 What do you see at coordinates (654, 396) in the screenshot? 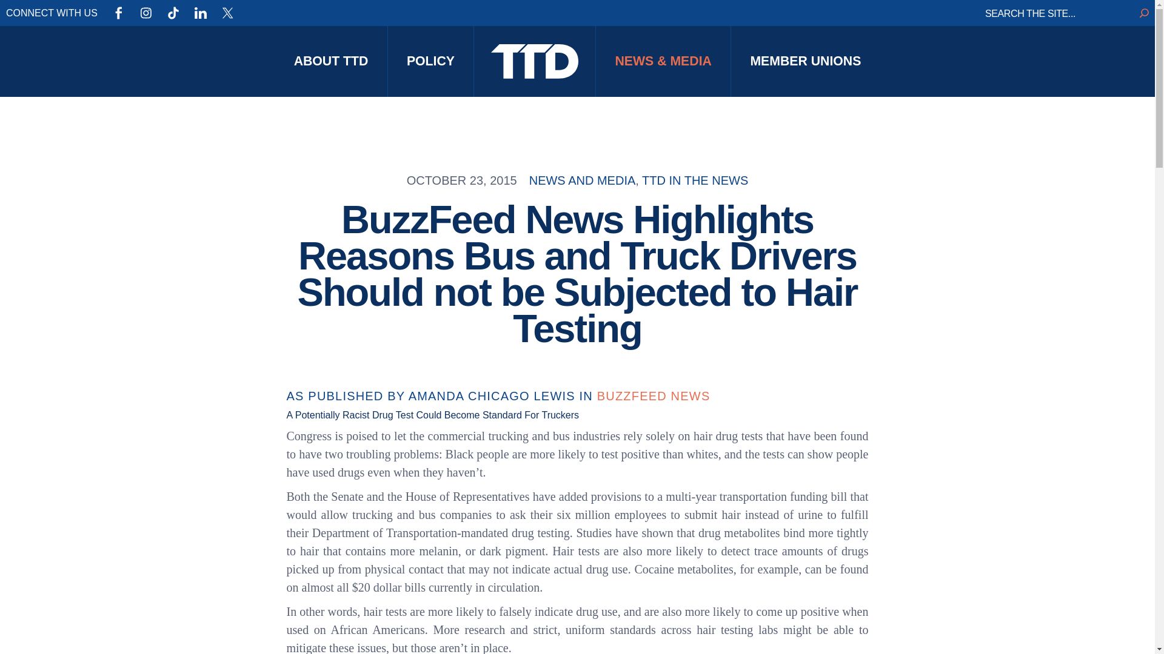
I see `BUZZFEED NEWS` at bounding box center [654, 396].